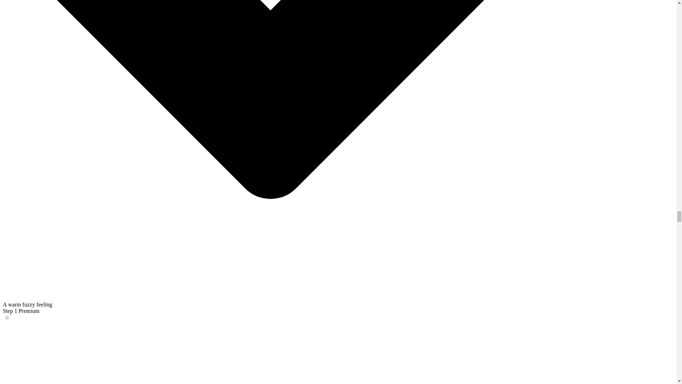 The width and height of the screenshot is (682, 384). Describe the element at coordinates (7, 317) in the screenshot. I see `1` at that location.